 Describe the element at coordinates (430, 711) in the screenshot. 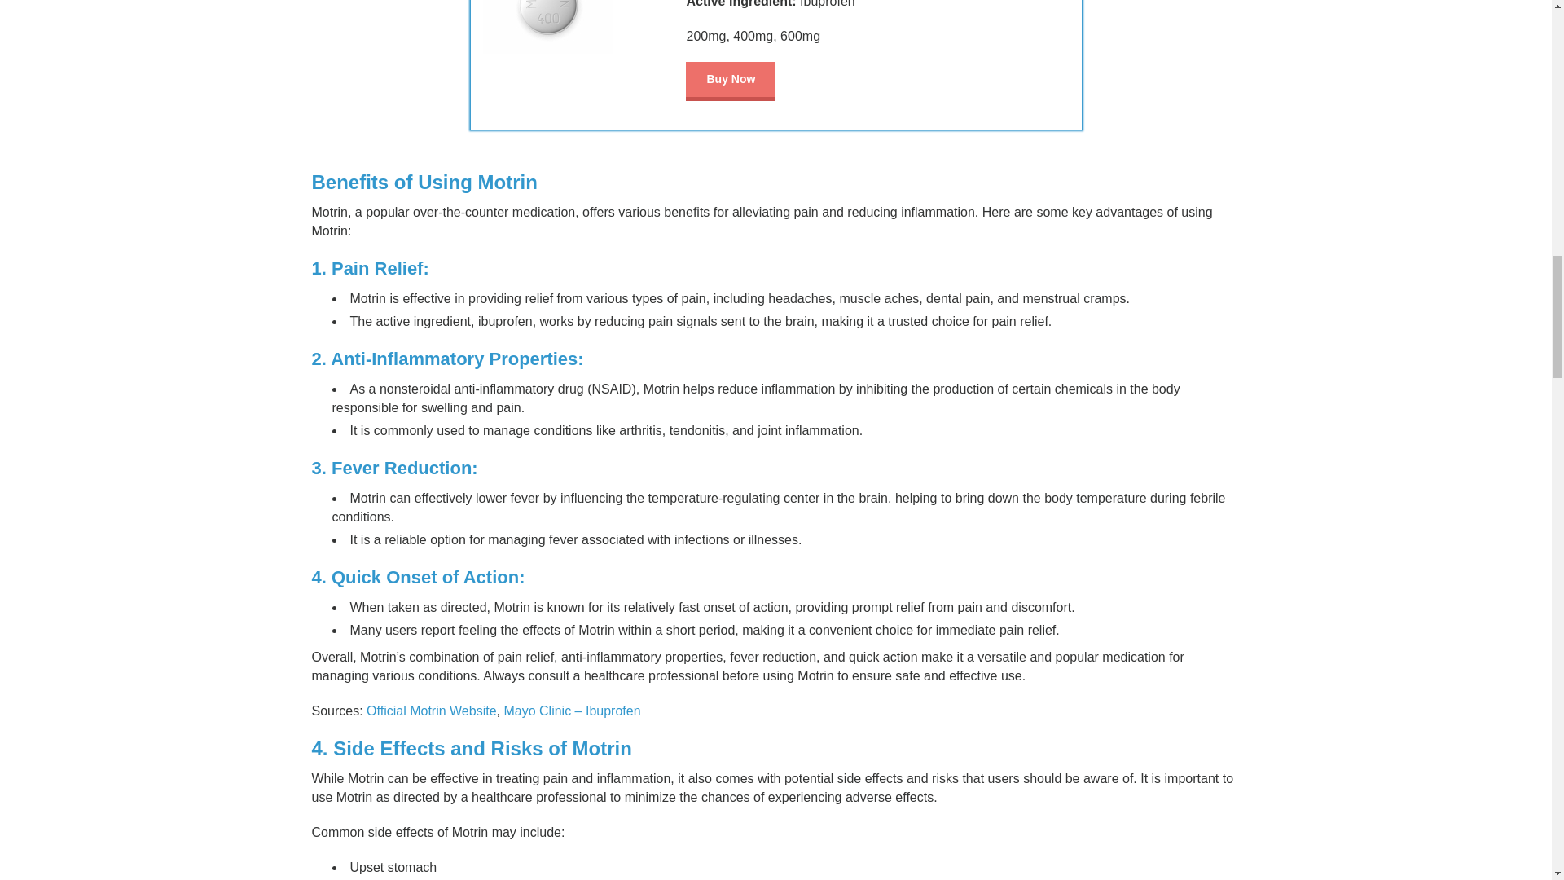

I see `Official Motrin Website` at that location.